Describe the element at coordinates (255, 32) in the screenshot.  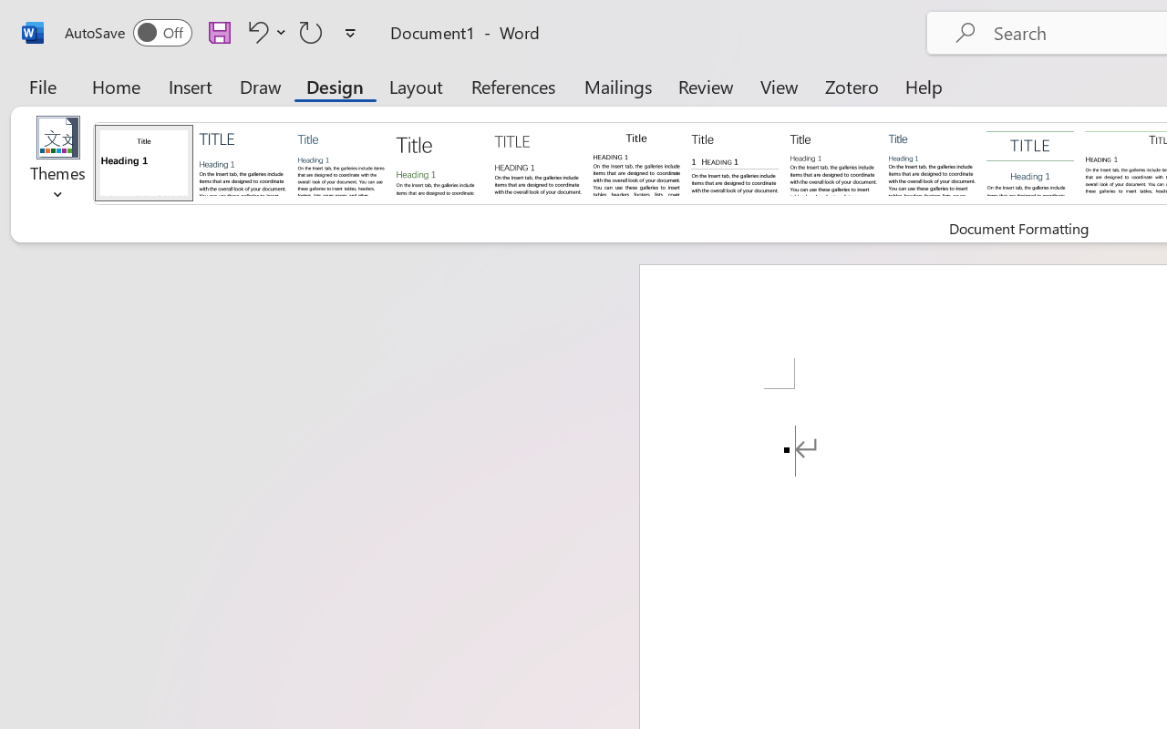
I see `Undo Apply Quick Style` at that location.